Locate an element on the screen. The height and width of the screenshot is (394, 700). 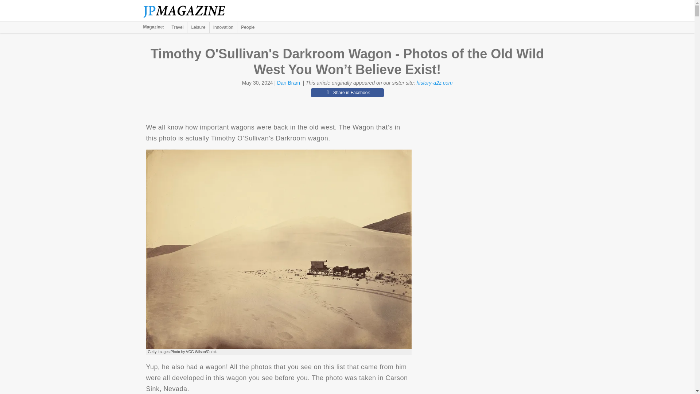
history-a2z.com is located at coordinates (435, 83).